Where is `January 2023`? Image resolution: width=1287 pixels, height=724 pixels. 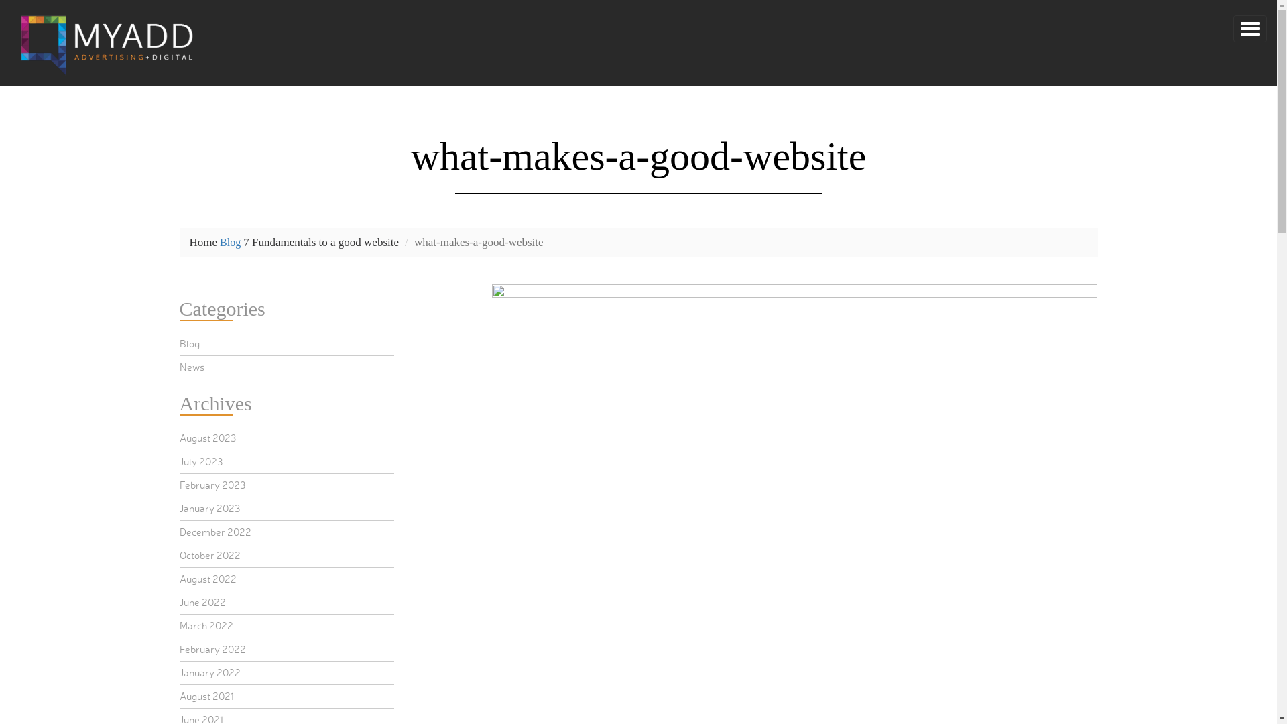 January 2023 is located at coordinates (210, 508).